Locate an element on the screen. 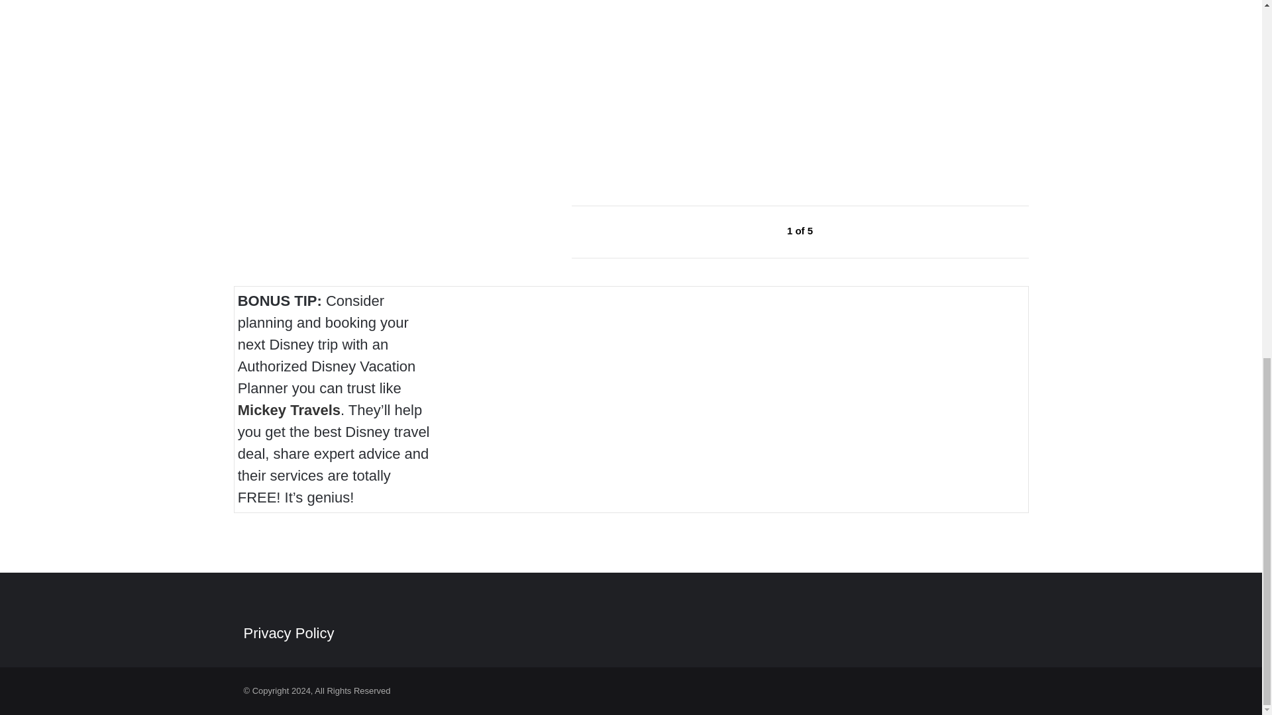 The height and width of the screenshot is (715, 1272). right is located at coordinates (844, 231).